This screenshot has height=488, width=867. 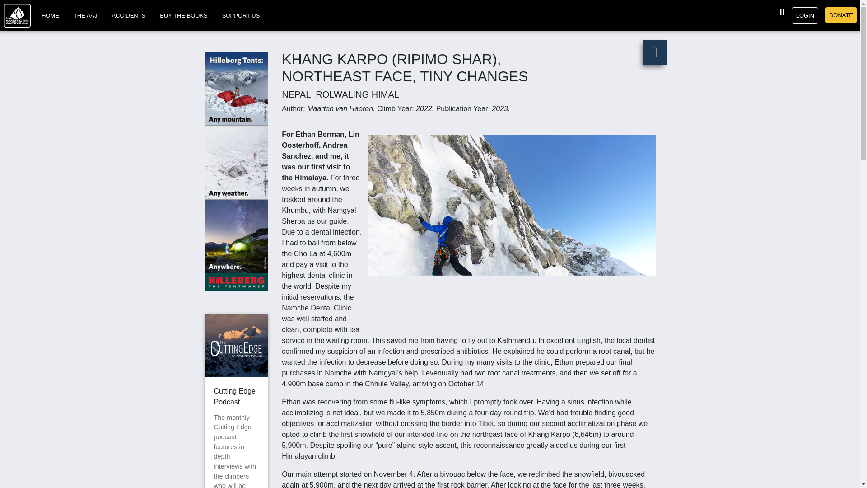 What do you see at coordinates (841, 15) in the screenshot?
I see `DONATE` at bounding box center [841, 15].